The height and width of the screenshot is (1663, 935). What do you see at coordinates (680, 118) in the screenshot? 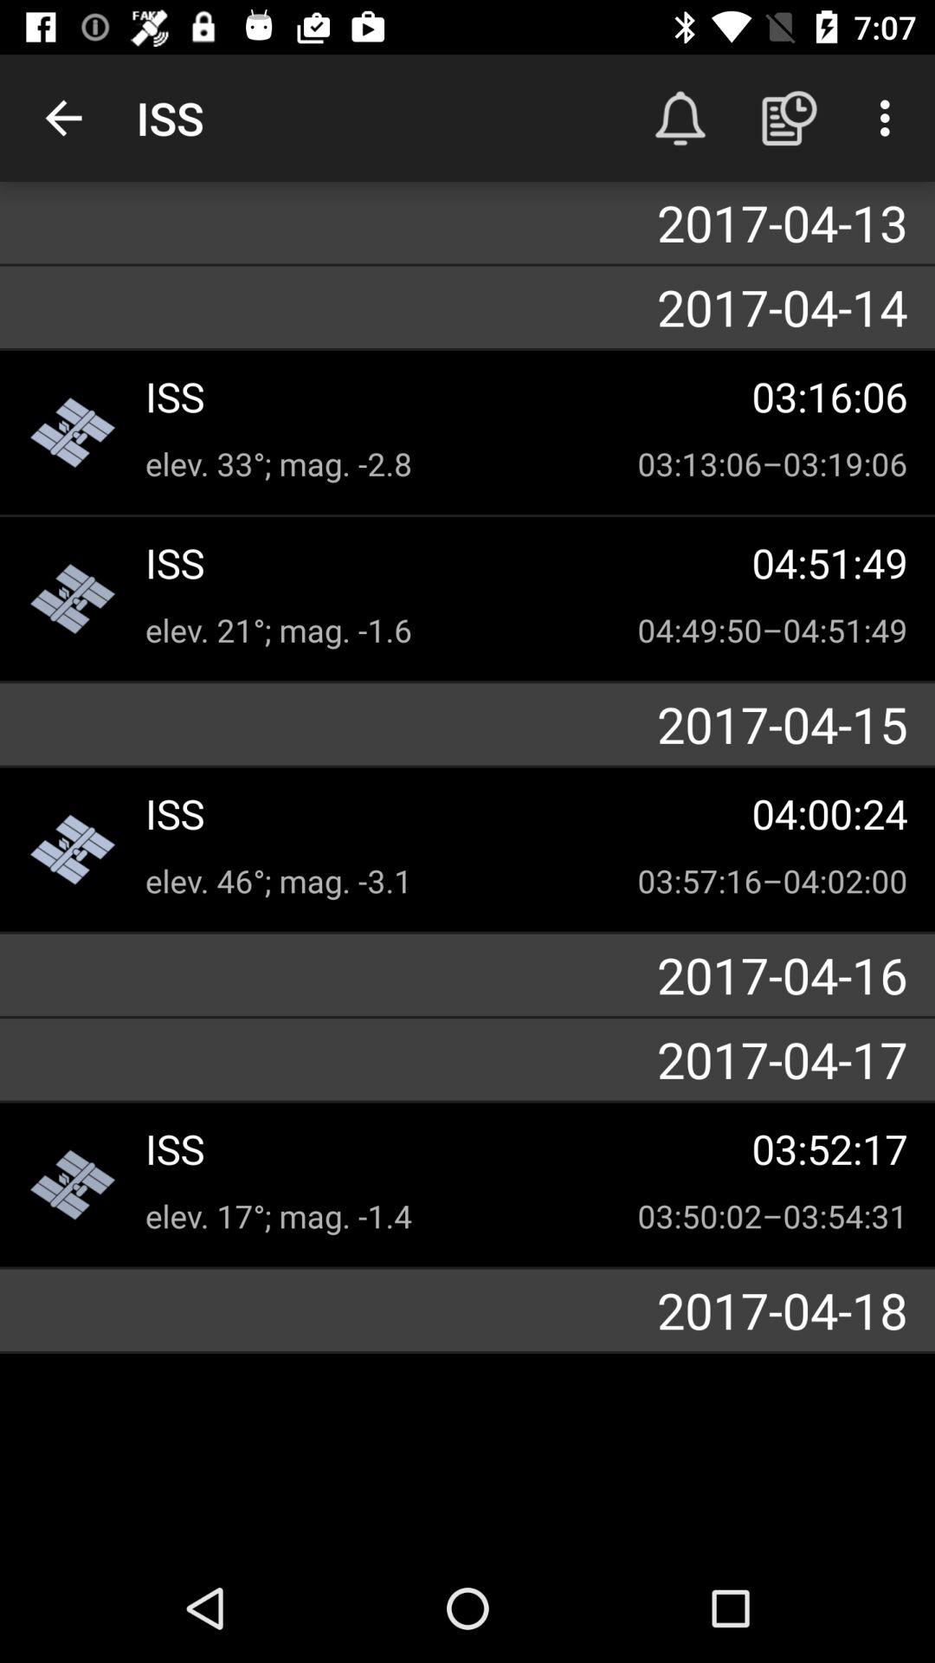
I see `choose the icon next to iss item` at bounding box center [680, 118].